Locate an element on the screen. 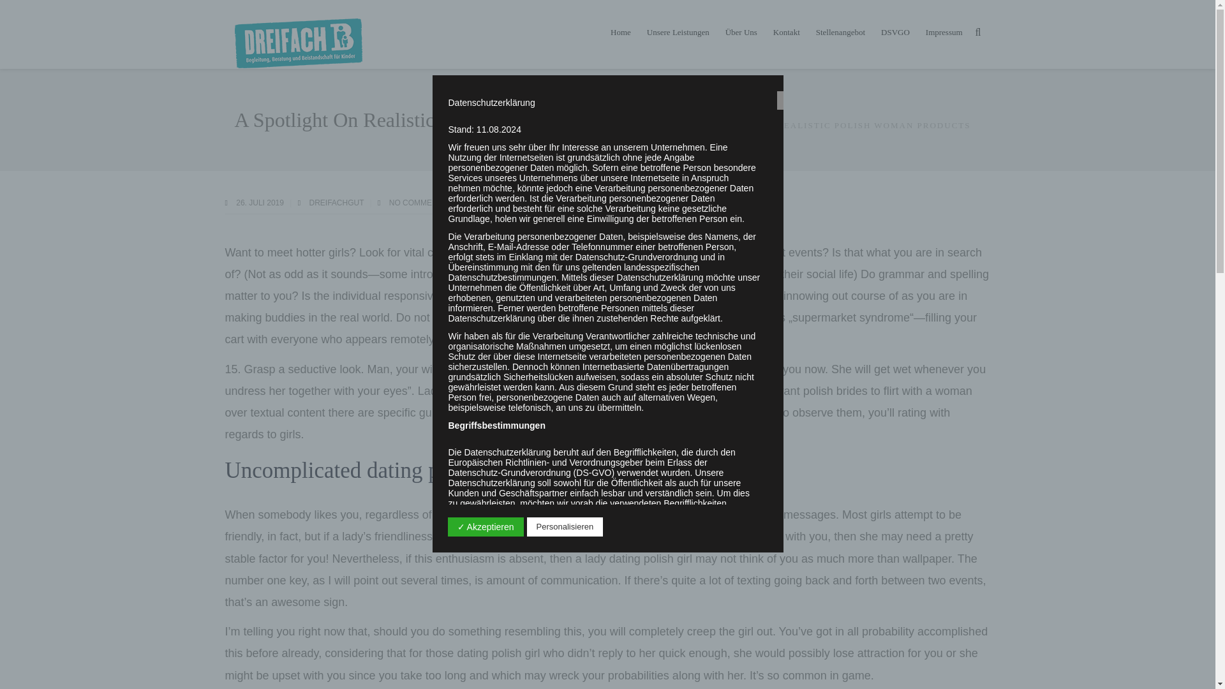   dreifachgut is located at coordinates (337, 203).